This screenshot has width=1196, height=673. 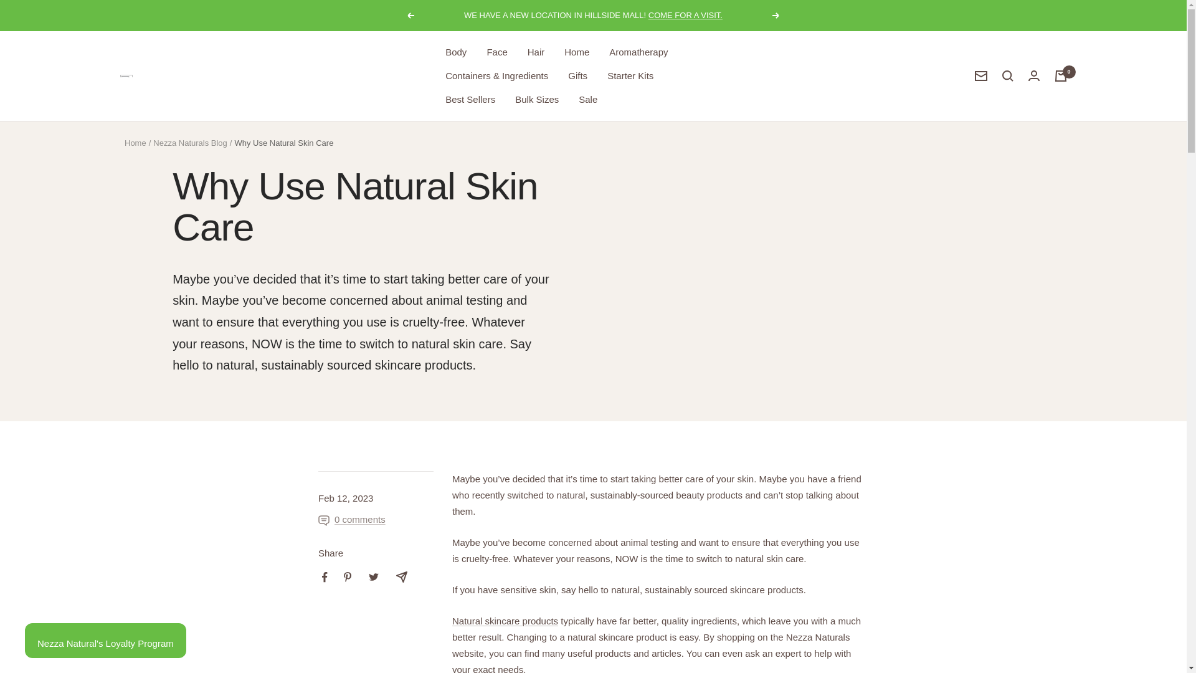 I want to click on Bulk Sizes, so click(x=537, y=99).